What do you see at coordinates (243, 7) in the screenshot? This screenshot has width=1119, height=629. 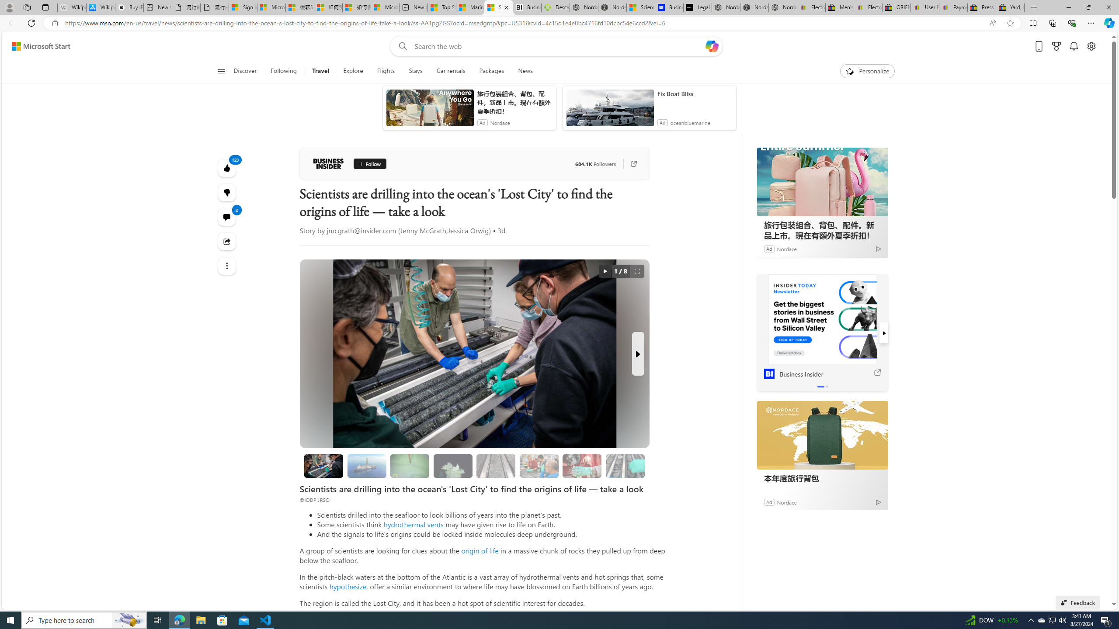 I see `Sign in to your Microsoft account` at bounding box center [243, 7].